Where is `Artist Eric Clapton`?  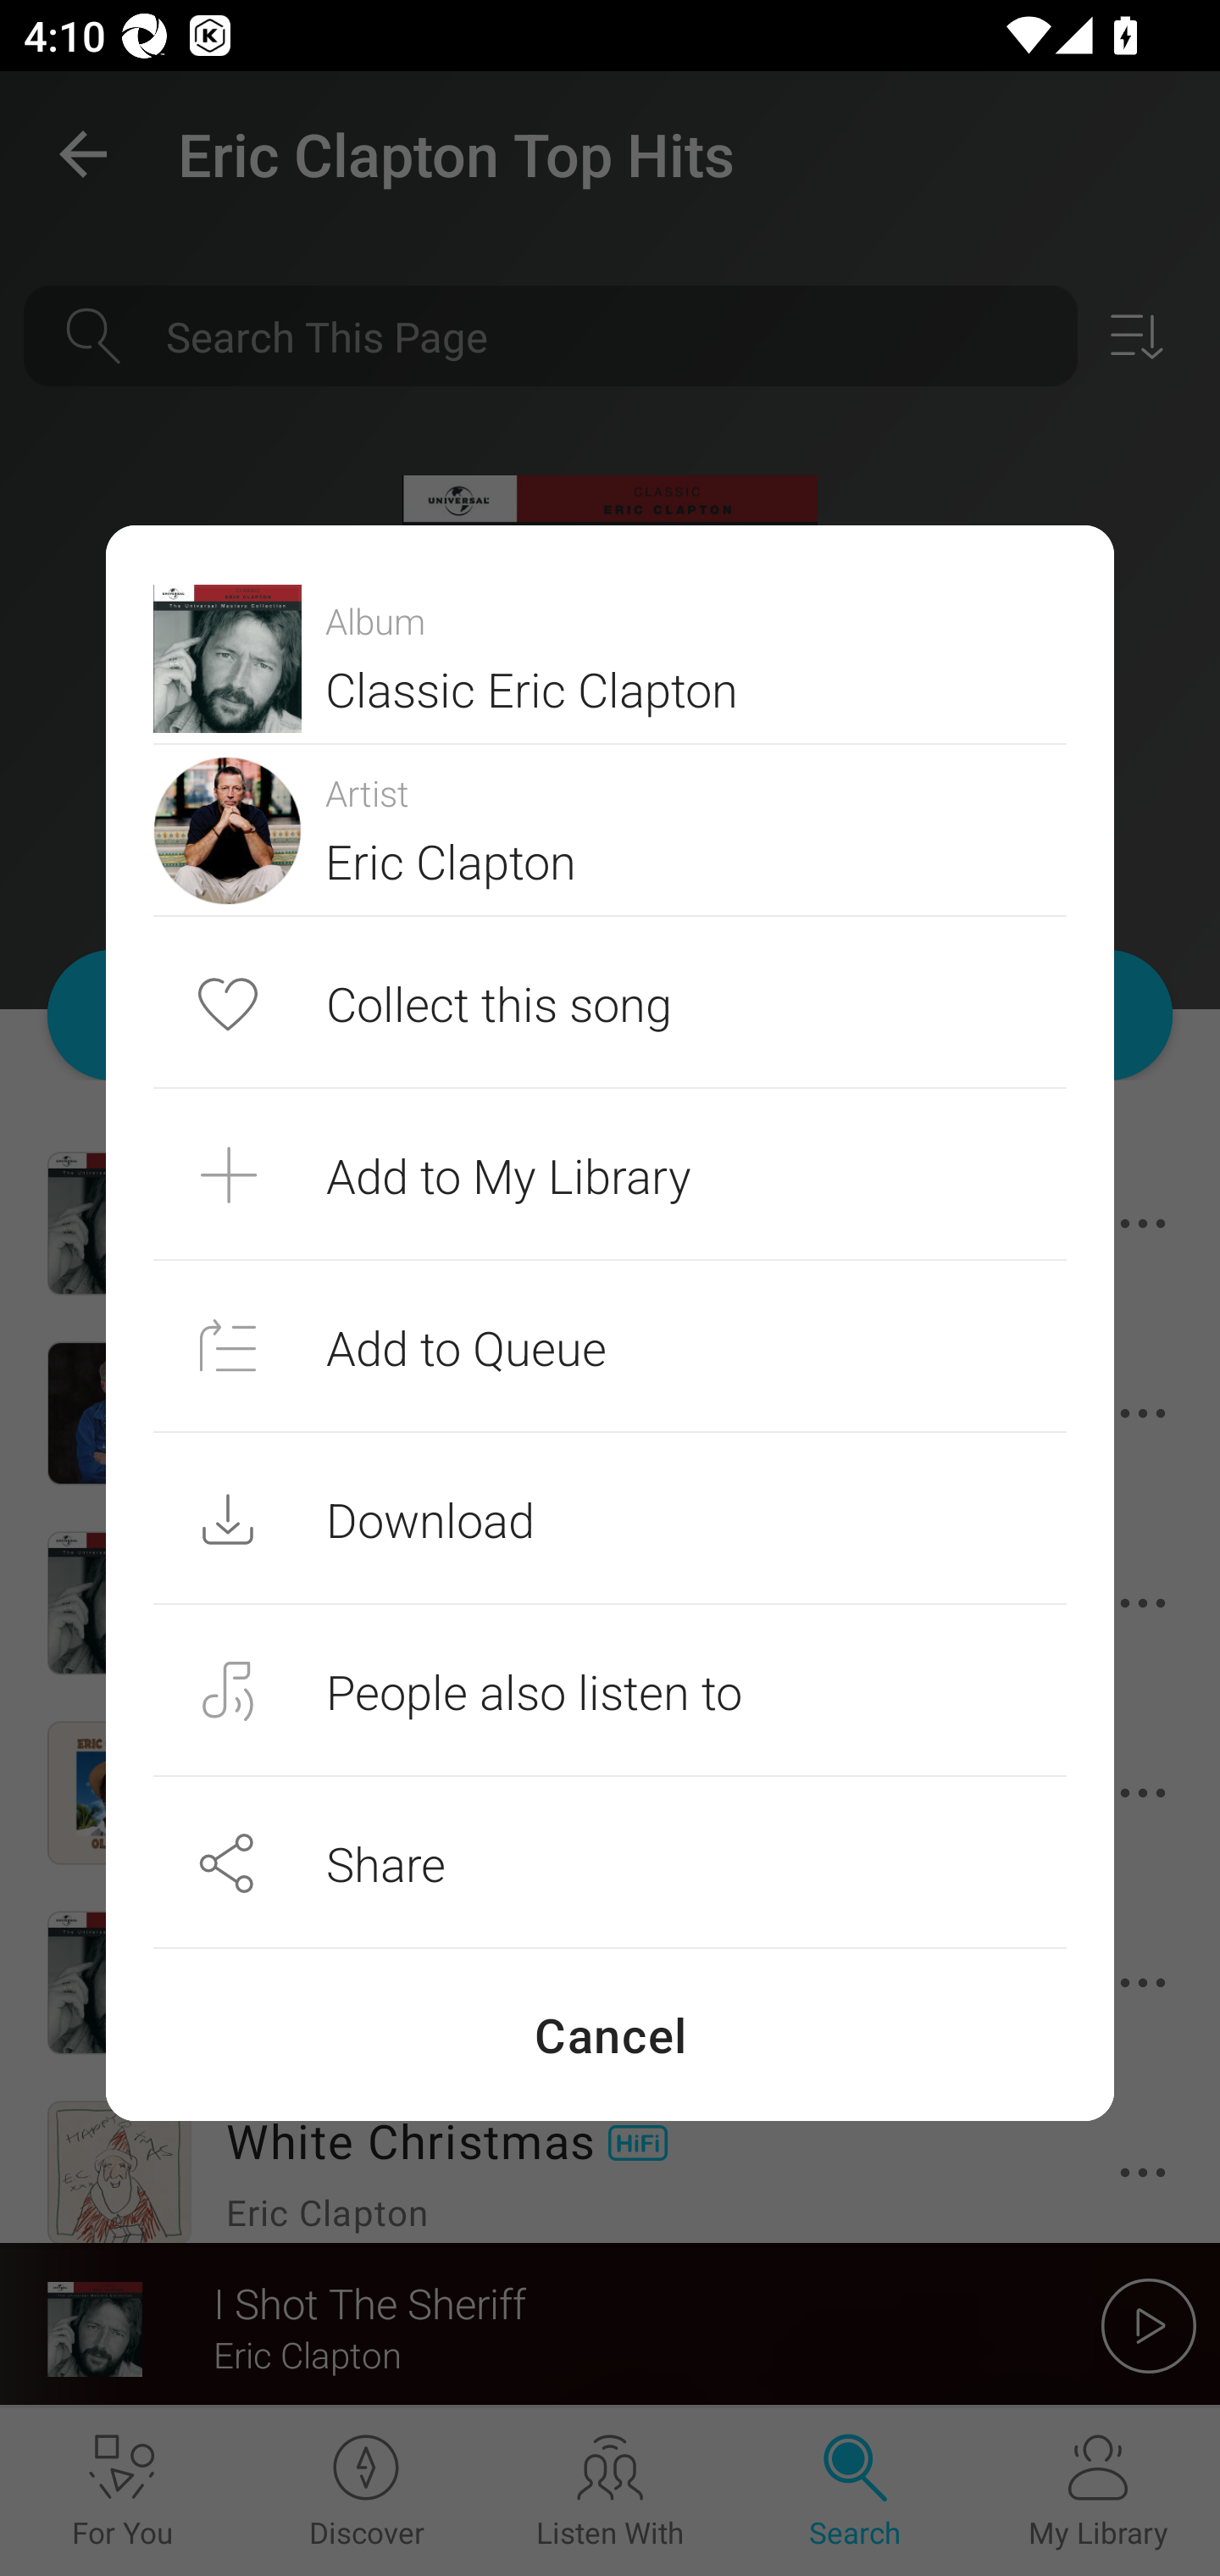 Artist Eric Clapton is located at coordinates (610, 830).